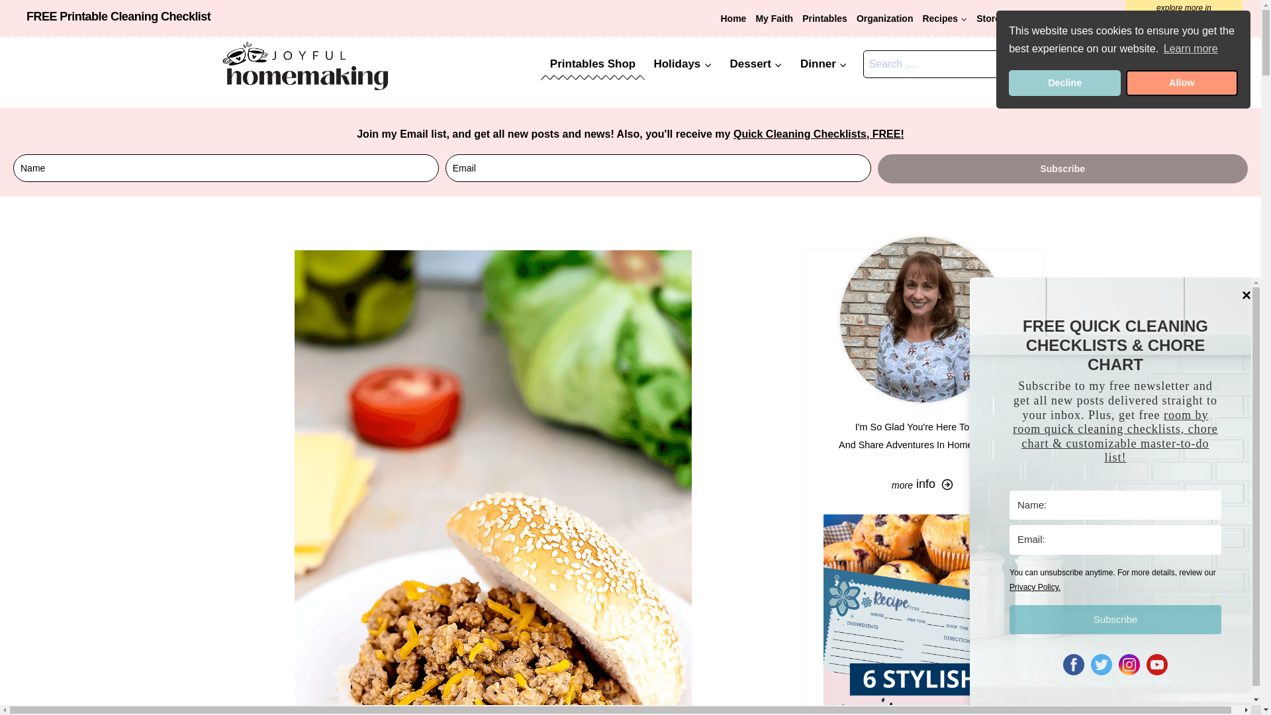 Image resolution: width=1271 pixels, height=715 pixels. What do you see at coordinates (1064, 83) in the screenshot?
I see `Decline` at bounding box center [1064, 83].